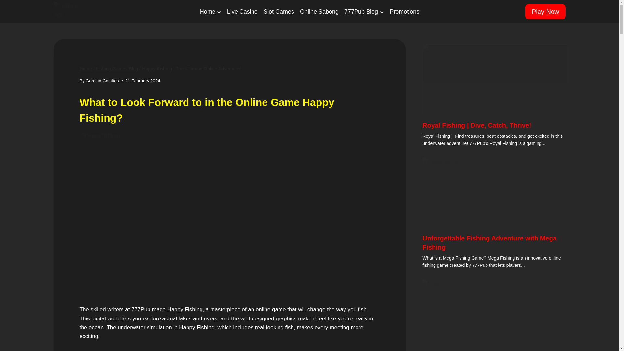  I want to click on Home, so click(85, 69).